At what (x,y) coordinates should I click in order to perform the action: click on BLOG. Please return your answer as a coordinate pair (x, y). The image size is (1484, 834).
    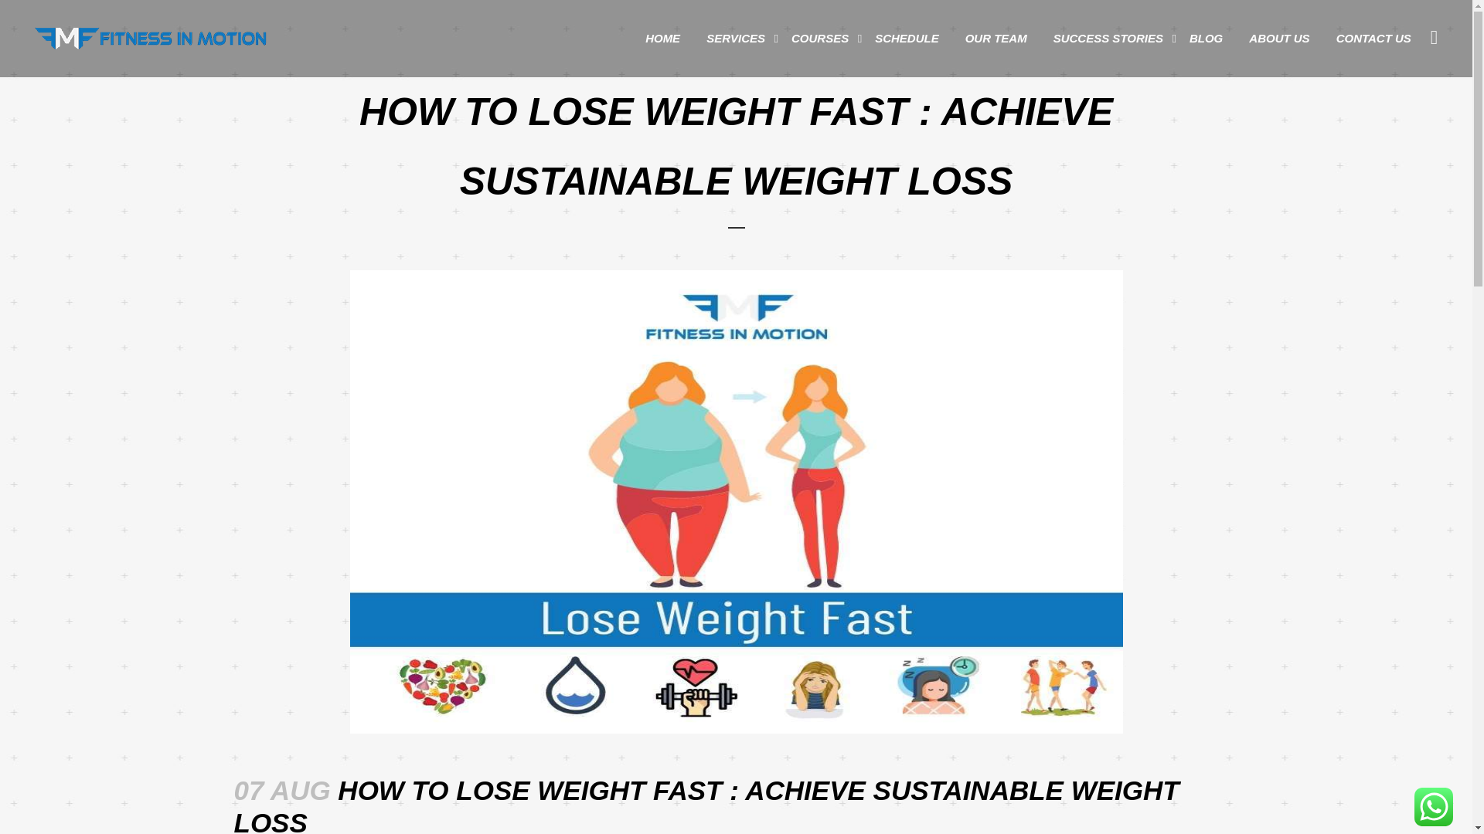
    Looking at the image, I should click on (1206, 39).